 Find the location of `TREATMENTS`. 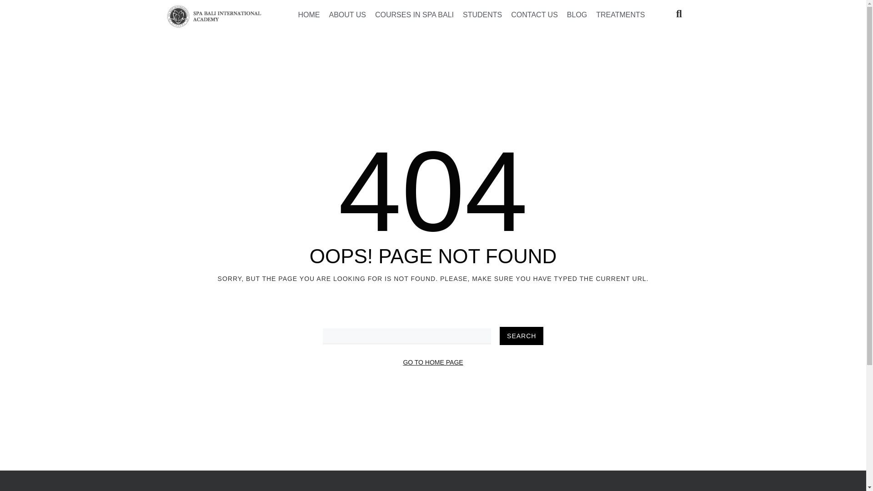

TREATMENTS is located at coordinates (620, 15).